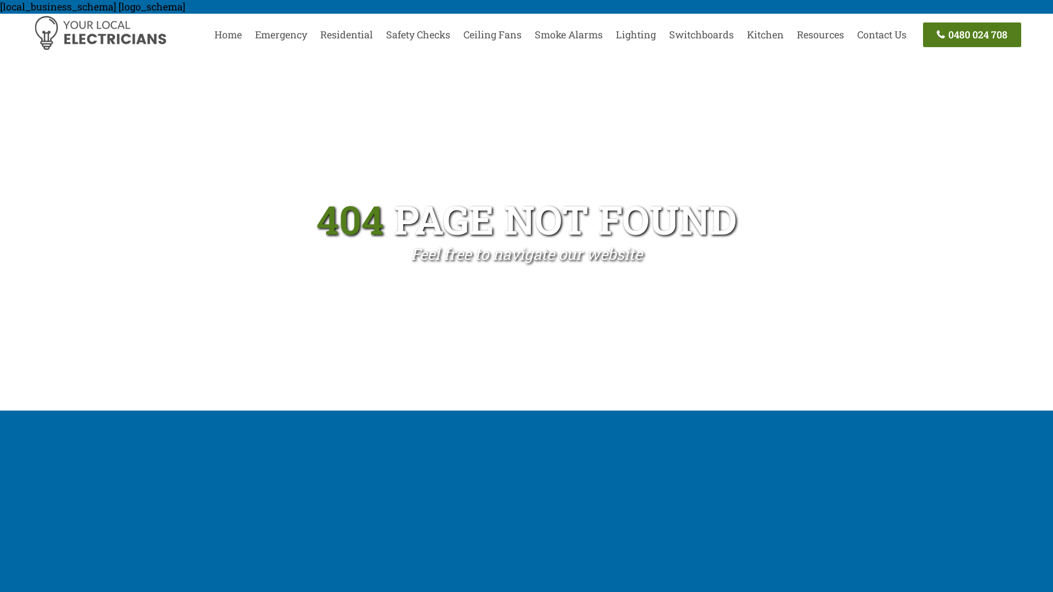 The height and width of the screenshot is (592, 1053). I want to click on Lighting, so click(636, 35).